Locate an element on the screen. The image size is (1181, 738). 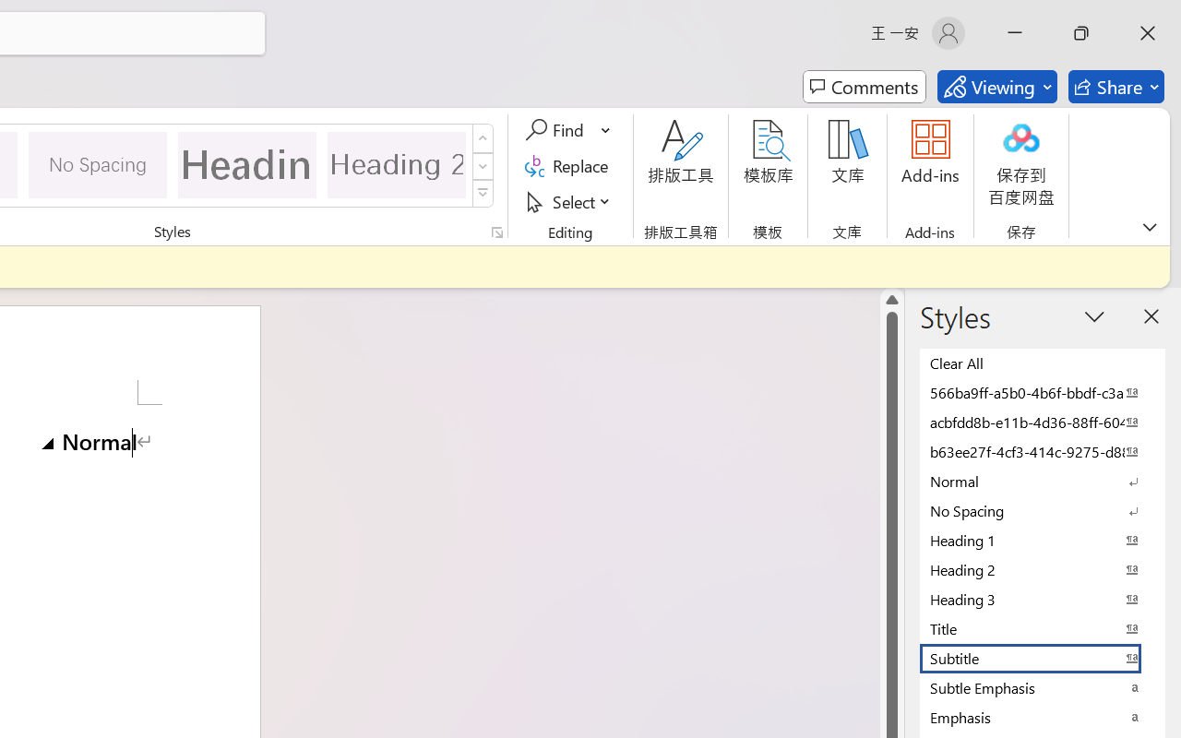
Mode is located at coordinates (996, 87).